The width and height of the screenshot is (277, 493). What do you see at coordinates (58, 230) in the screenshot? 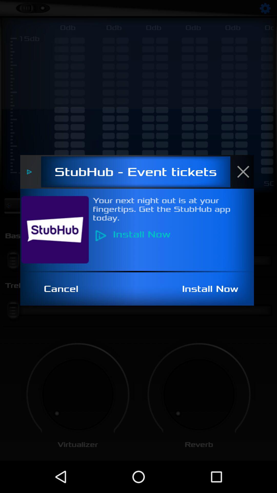
I see `open item below stubhub - event tickets icon` at bounding box center [58, 230].